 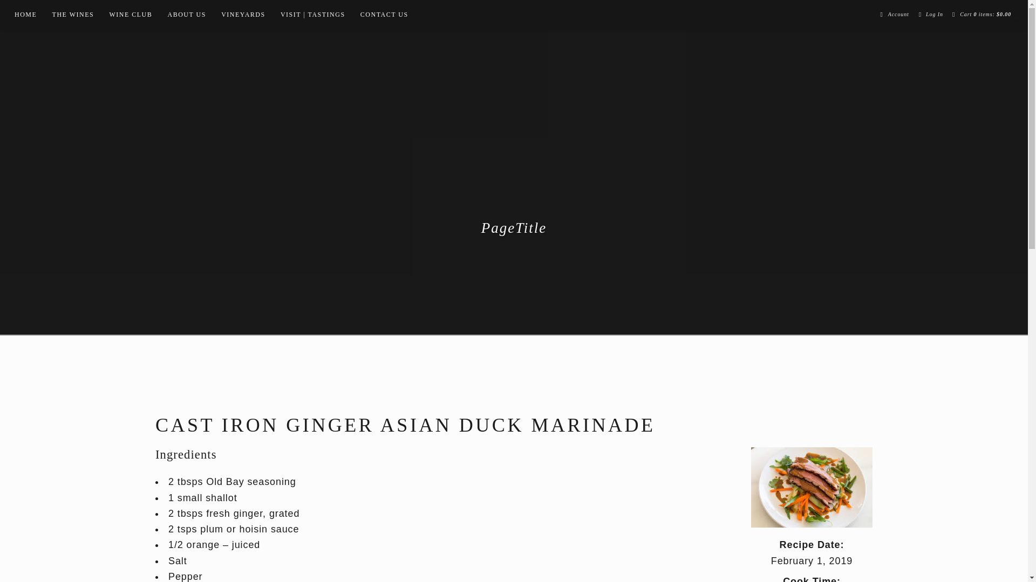 I want to click on Michael Mondavi Family Estate Home, so click(x=514, y=151).